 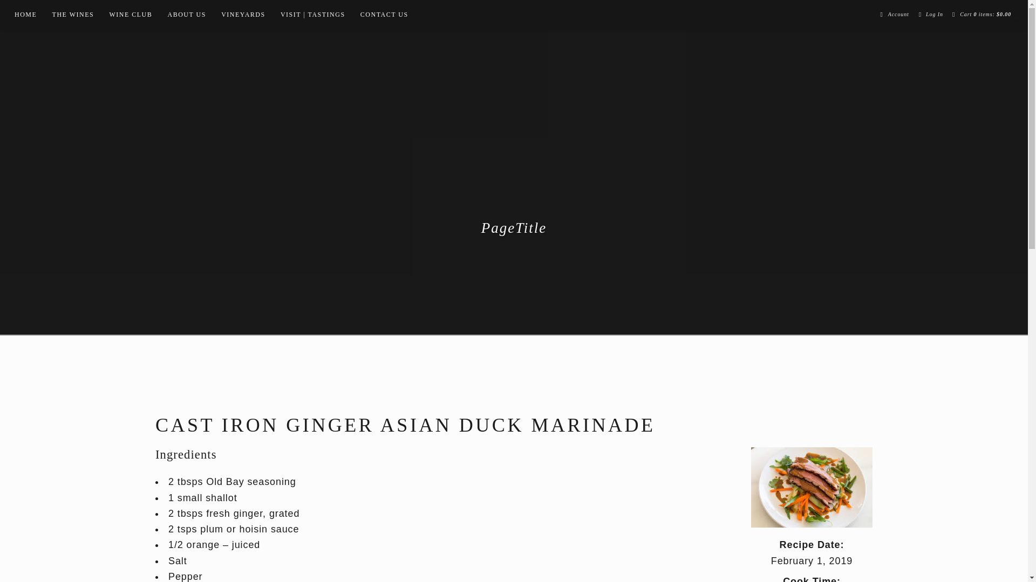 I want to click on Michael Mondavi Family Estate Home, so click(x=514, y=151).